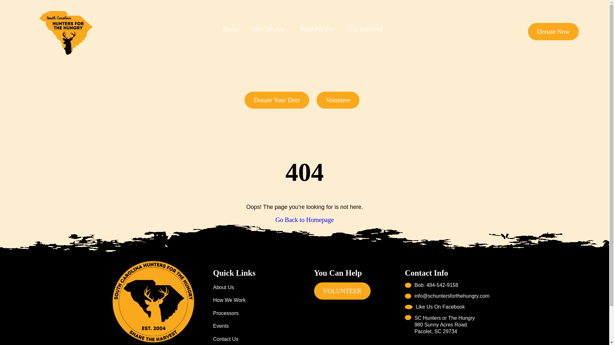 Image resolution: width=614 pixels, height=345 pixels. Describe the element at coordinates (435, 307) in the screenshot. I see `Like Us On Facebook` at that location.